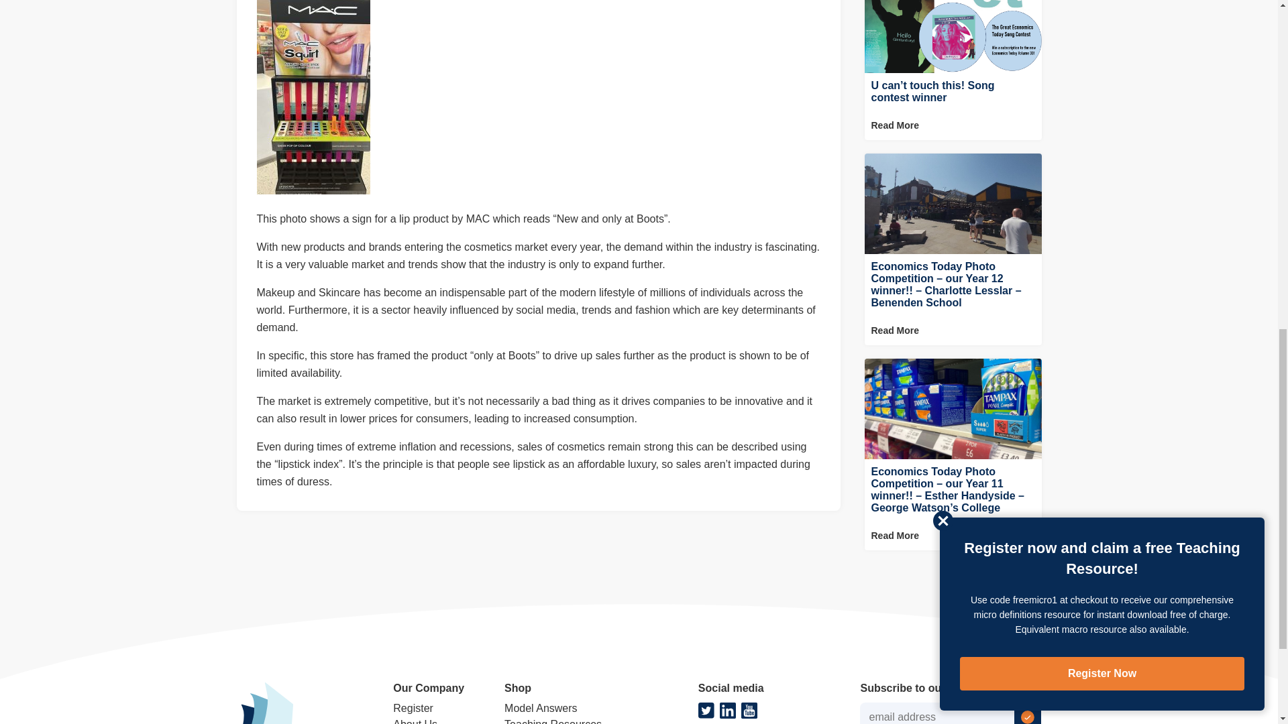  What do you see at coordinates (553, 721) in the screenshot?
I see `Teaching Resources` at bounding box center [553, 721].